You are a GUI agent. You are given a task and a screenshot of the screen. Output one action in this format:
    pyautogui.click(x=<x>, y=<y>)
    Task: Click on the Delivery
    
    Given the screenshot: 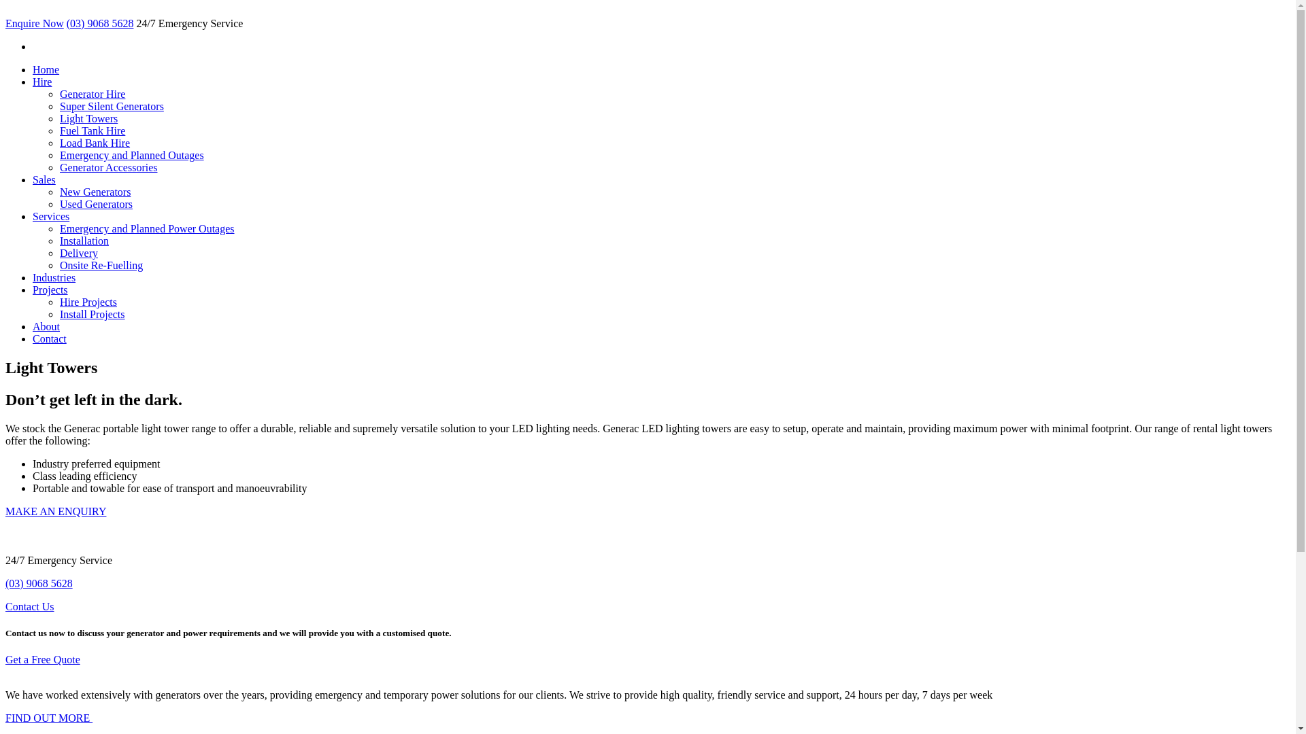 What is the action you would take?
    pyautogui.click(x=79, y=253)
    